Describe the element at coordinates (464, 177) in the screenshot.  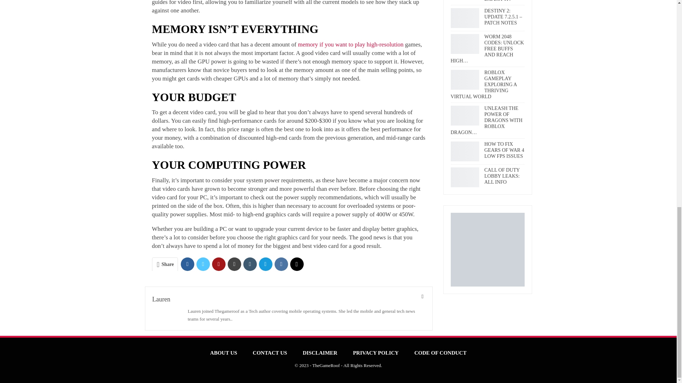
I see `Call of Duty Lobby Leaks: All Info` at that location.